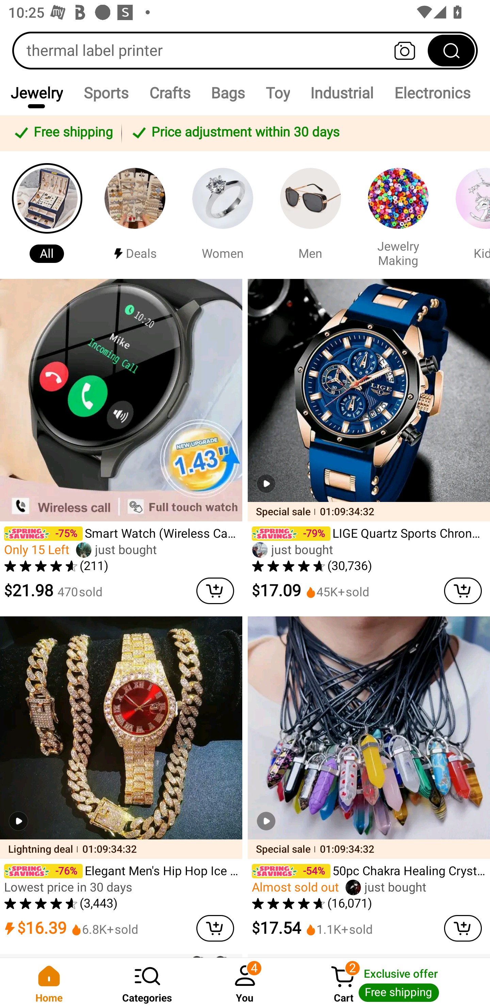 The width and height of the screenshot is (490, 1008). Describe the element at coordinates (49, 983) in the screenshot. I see `Home` at that location.